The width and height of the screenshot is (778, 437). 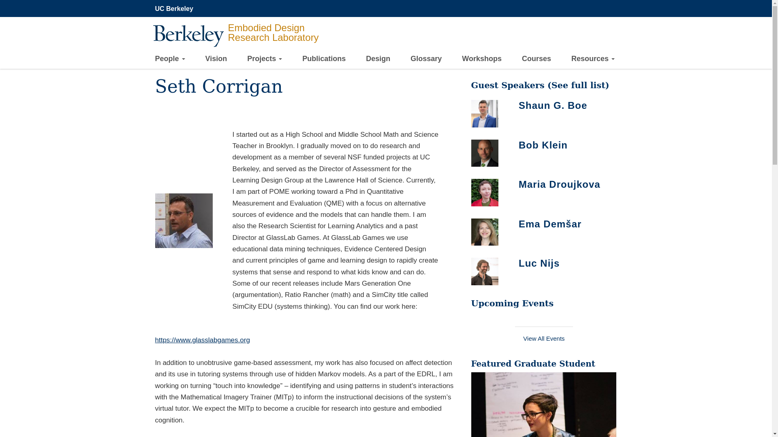 I want to click on Publications, so click(x=324, y=59).